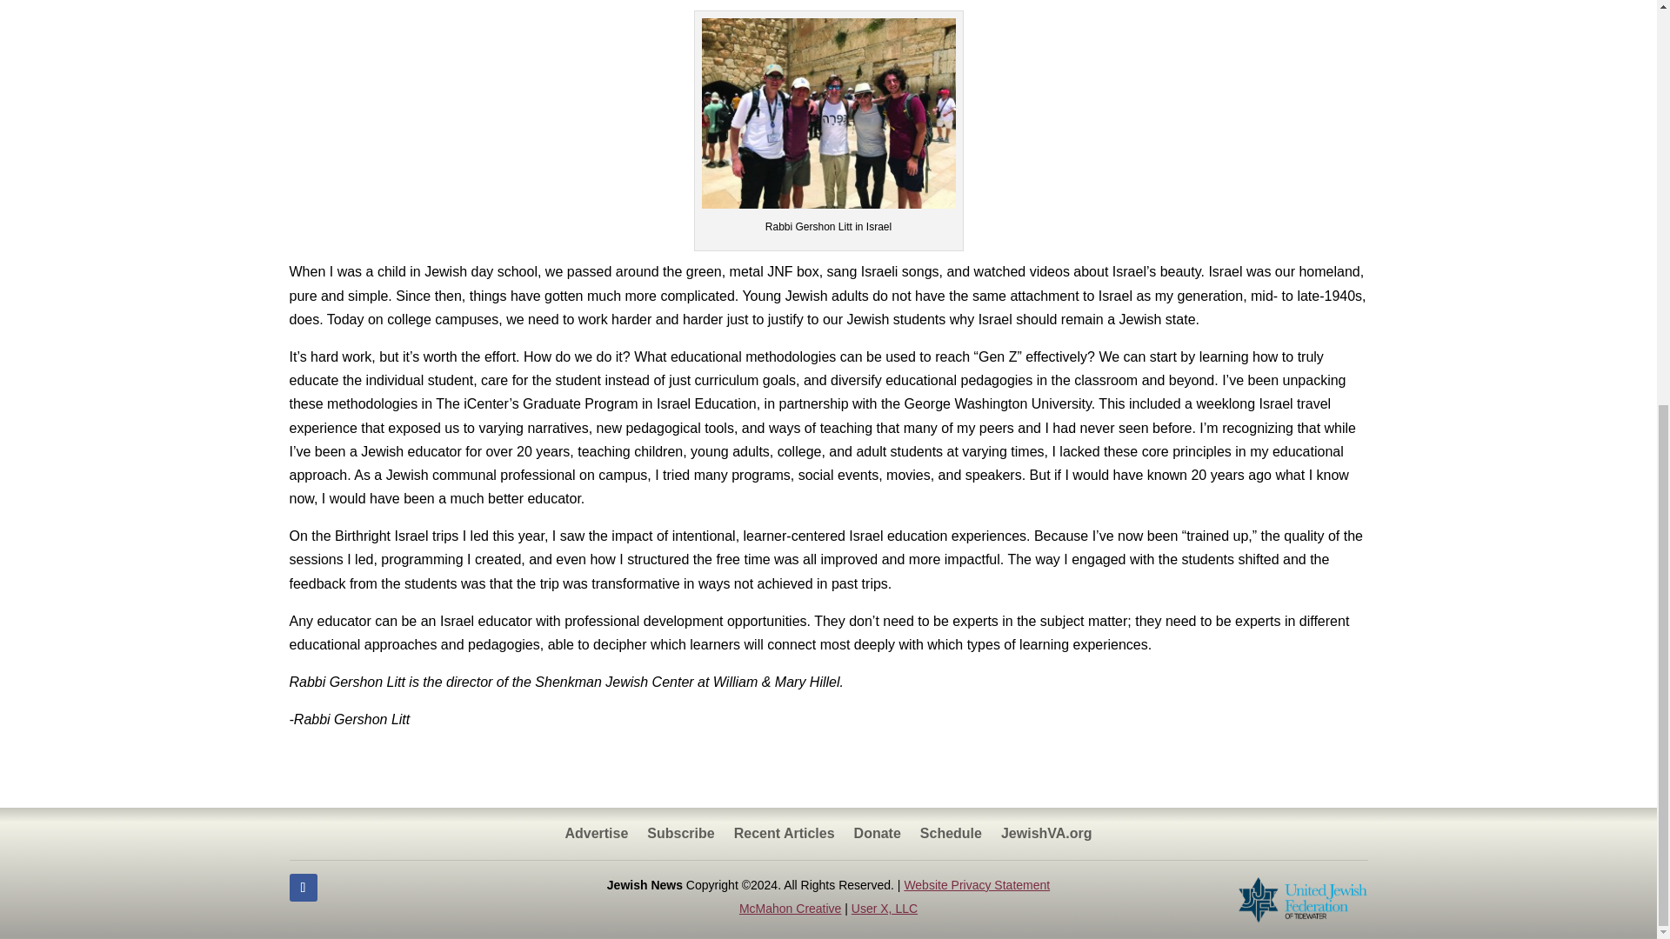 This screenshot has height=939, width=1670. What do you see at coordinates (303, 887) in the screenshot?
I see `Follow on Facebook` at bounding box center [303, 887].